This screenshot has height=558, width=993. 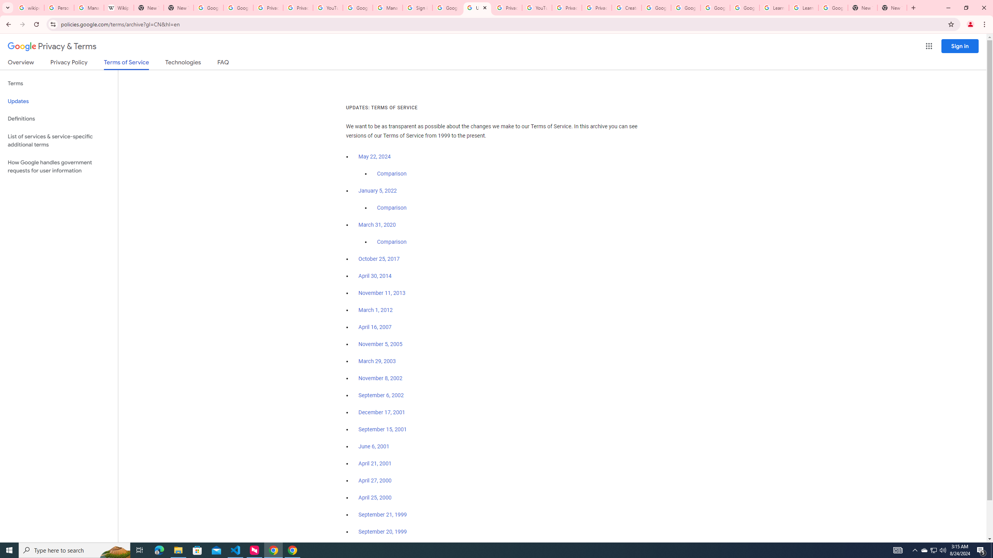 What do you see at coordinates (382, 515) in the screenshot?
I see `September 21, 1999` at bounding box center [382, 515].